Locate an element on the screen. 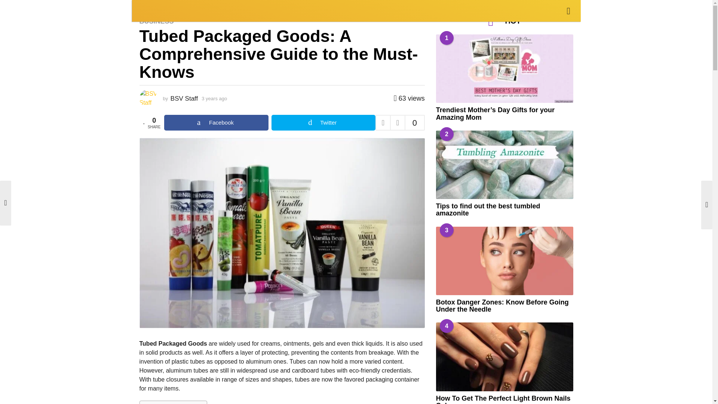 The image size is (718, 404). Share on Facebook is located at coordinates (216, 122).